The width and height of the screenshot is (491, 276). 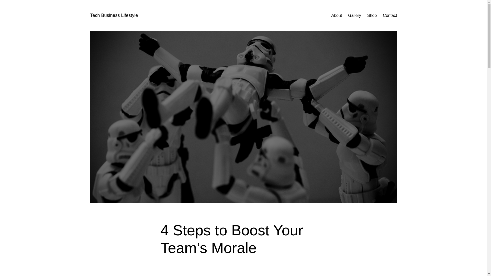 I want to click on About, so click(x=336, y=15).